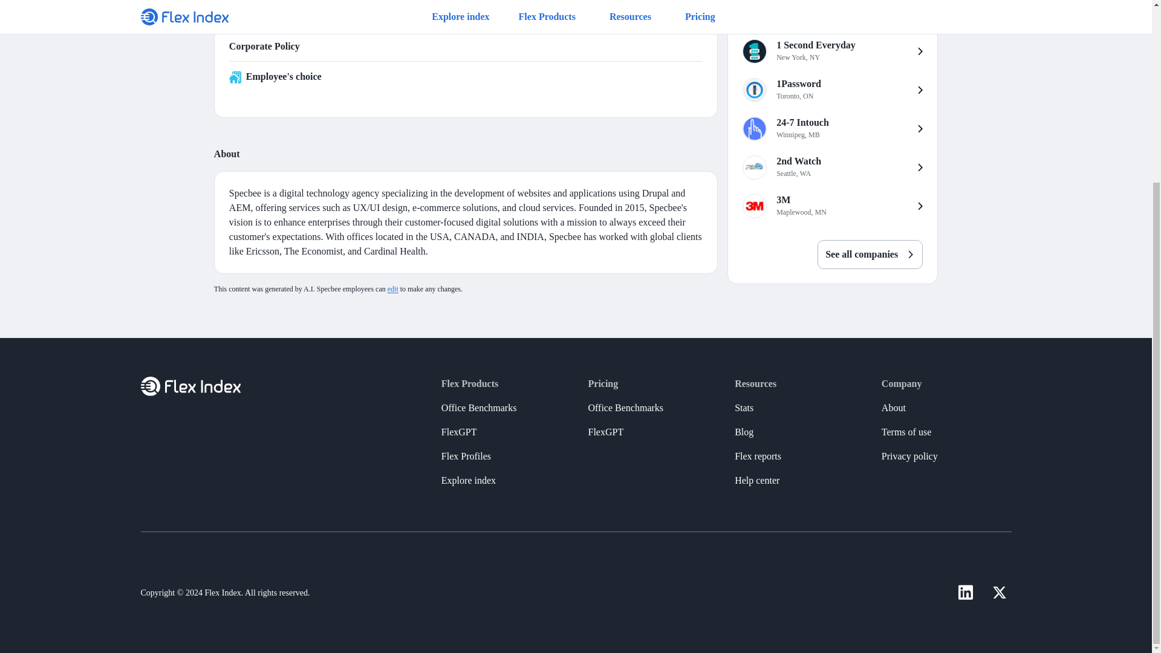 The height and width of the screenshot is (653, 1161). I want to click on See all companies, so click(459, 432).